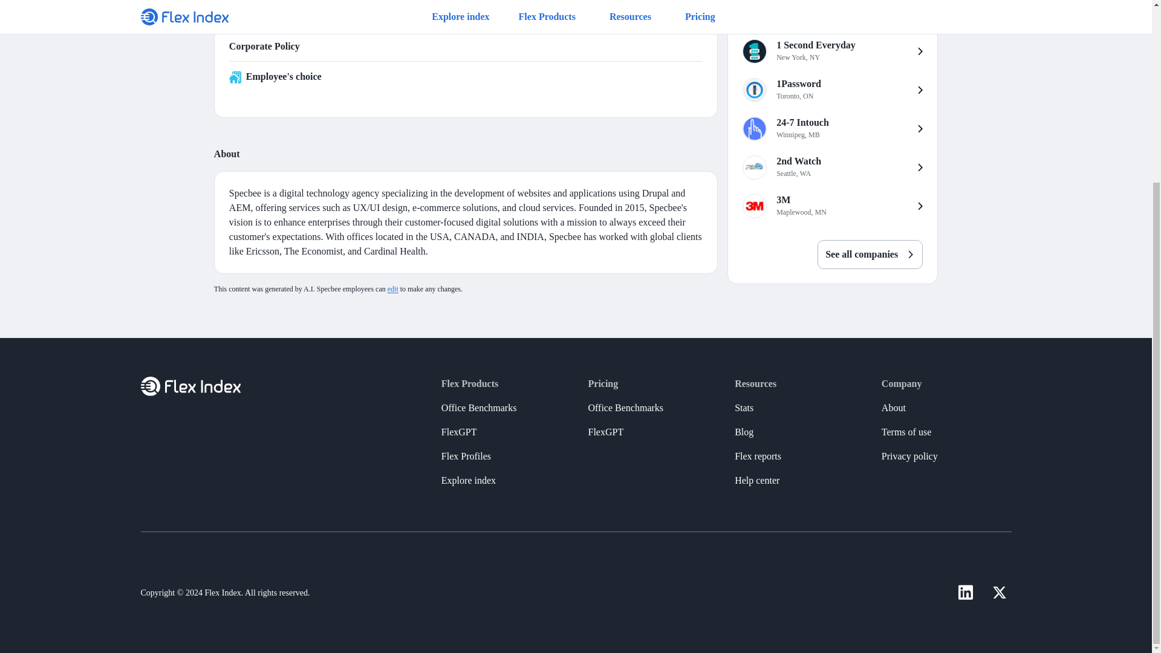 The height and width of the screenshot is (653, 1161). I want to click on See all companies, so click(459, 432).